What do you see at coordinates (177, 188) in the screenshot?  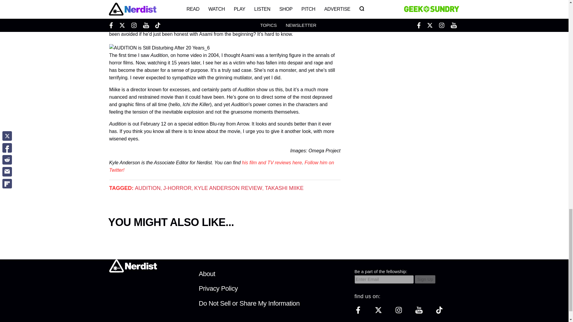 I see `J-HORROR` at bounding box center [177, 188].